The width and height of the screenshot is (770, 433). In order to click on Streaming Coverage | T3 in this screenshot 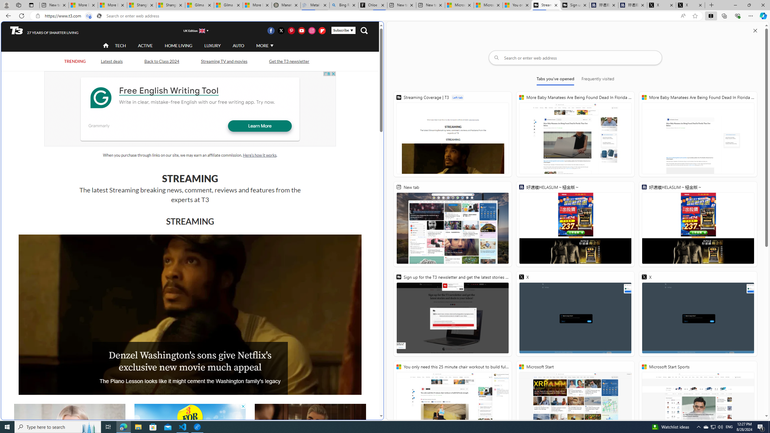, I will do `click(452, 134)`.